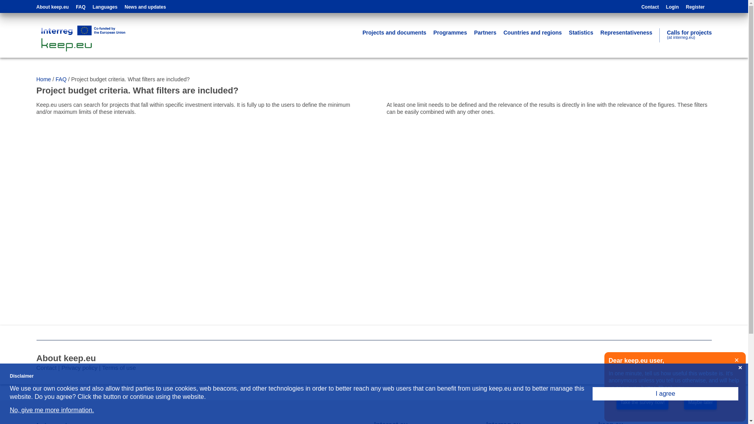 The image size is (754, 424). I want to click on Languages, so click(105, 7).